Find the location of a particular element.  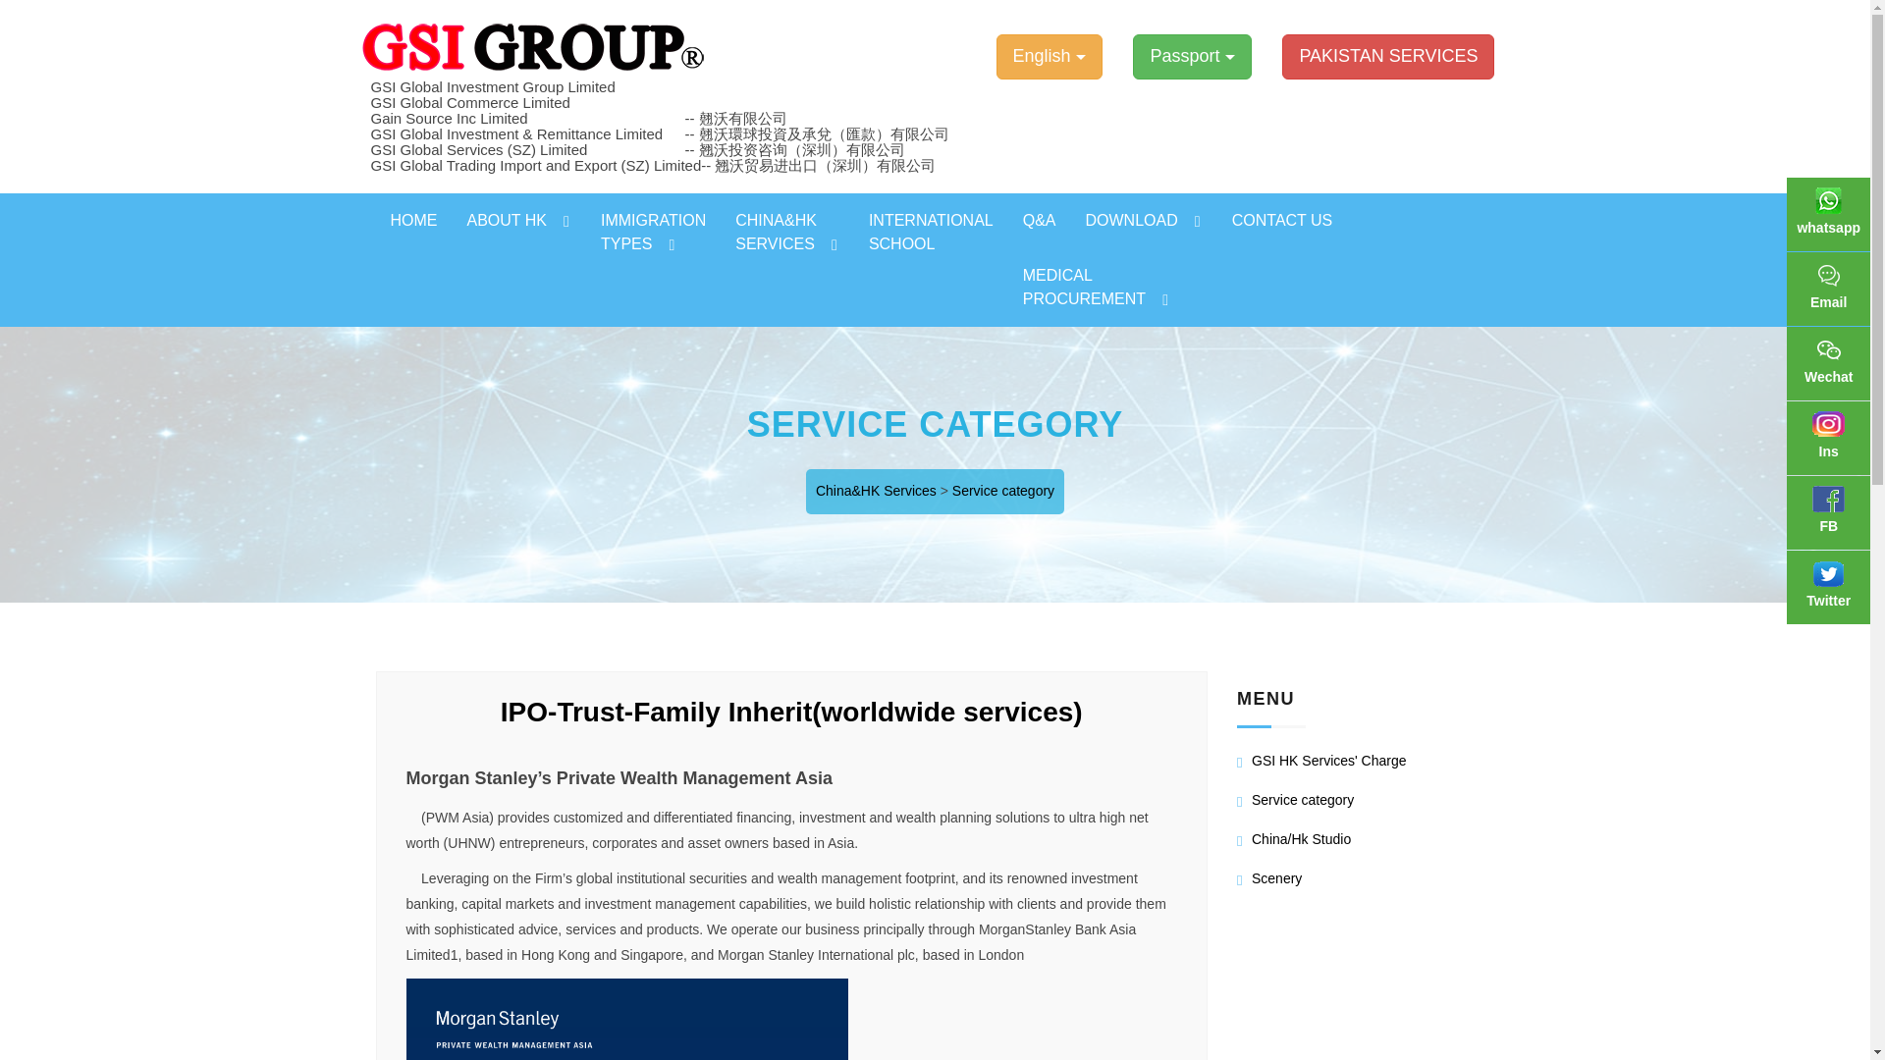

HOME is located at coordinates (534, 46).